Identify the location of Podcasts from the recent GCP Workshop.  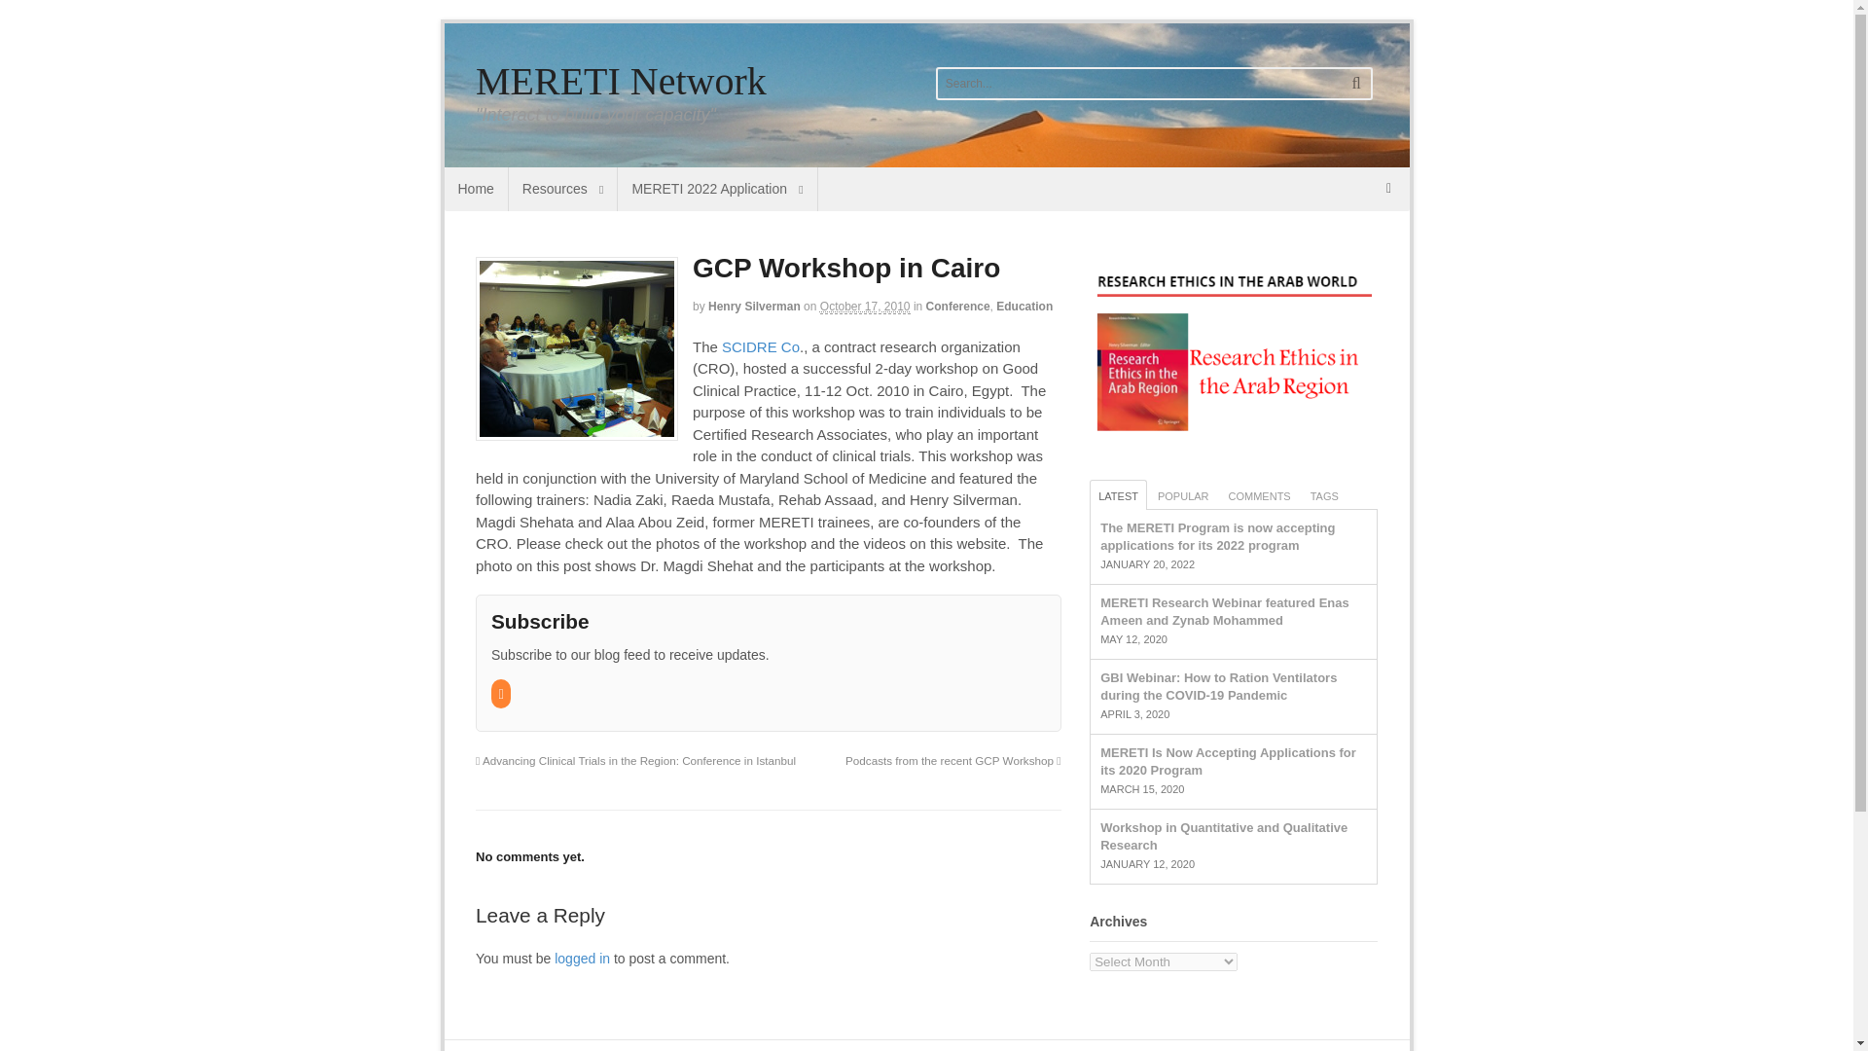
(953, 761).